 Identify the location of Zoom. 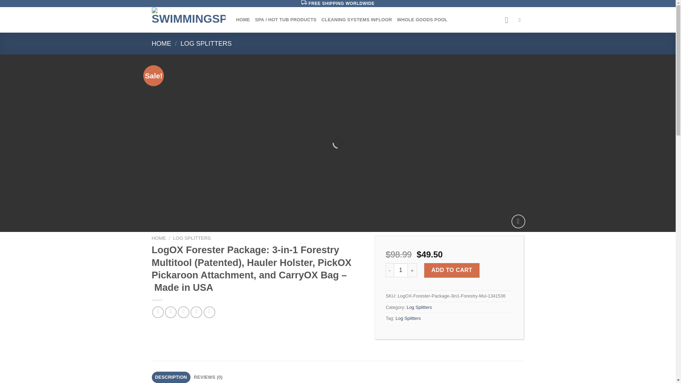
(518, 221).